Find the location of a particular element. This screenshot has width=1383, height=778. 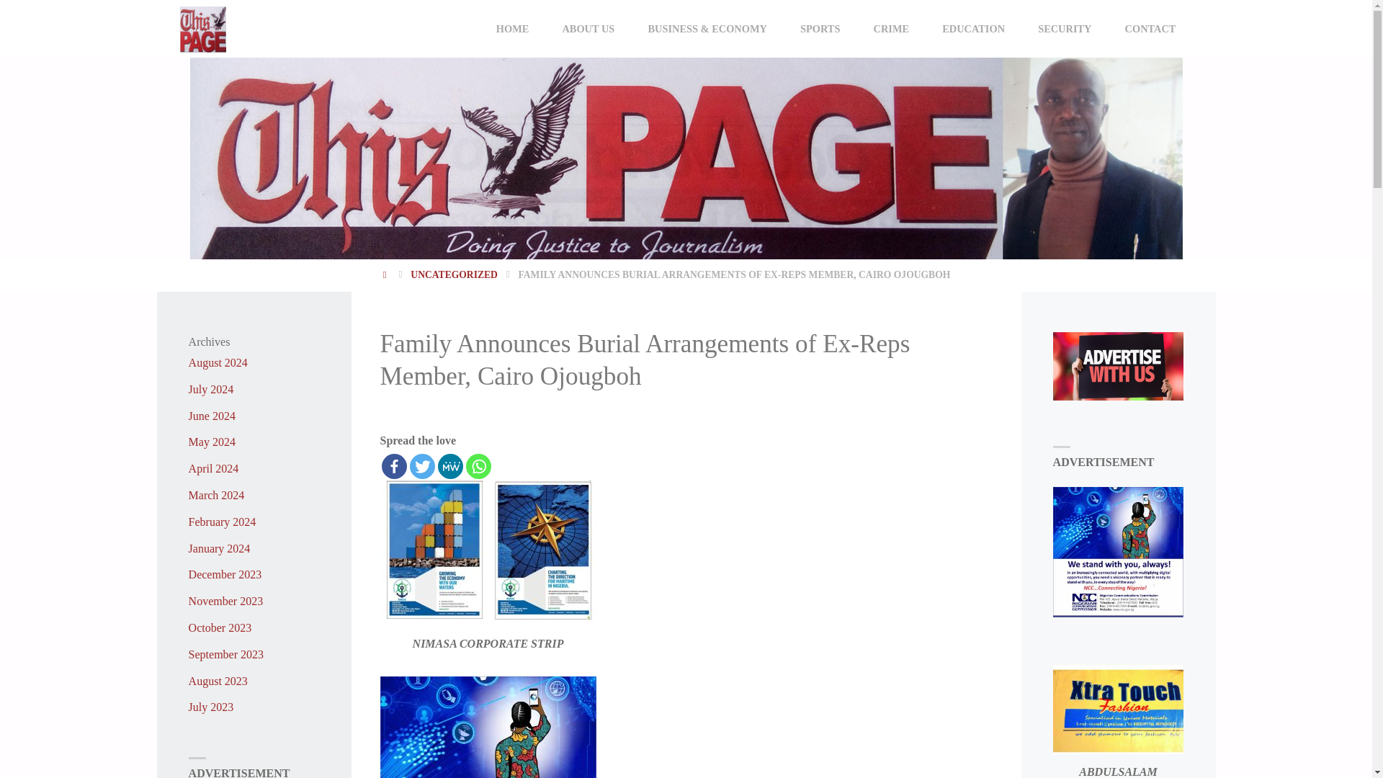

ABOUT US is located at coordinates (588, 29).